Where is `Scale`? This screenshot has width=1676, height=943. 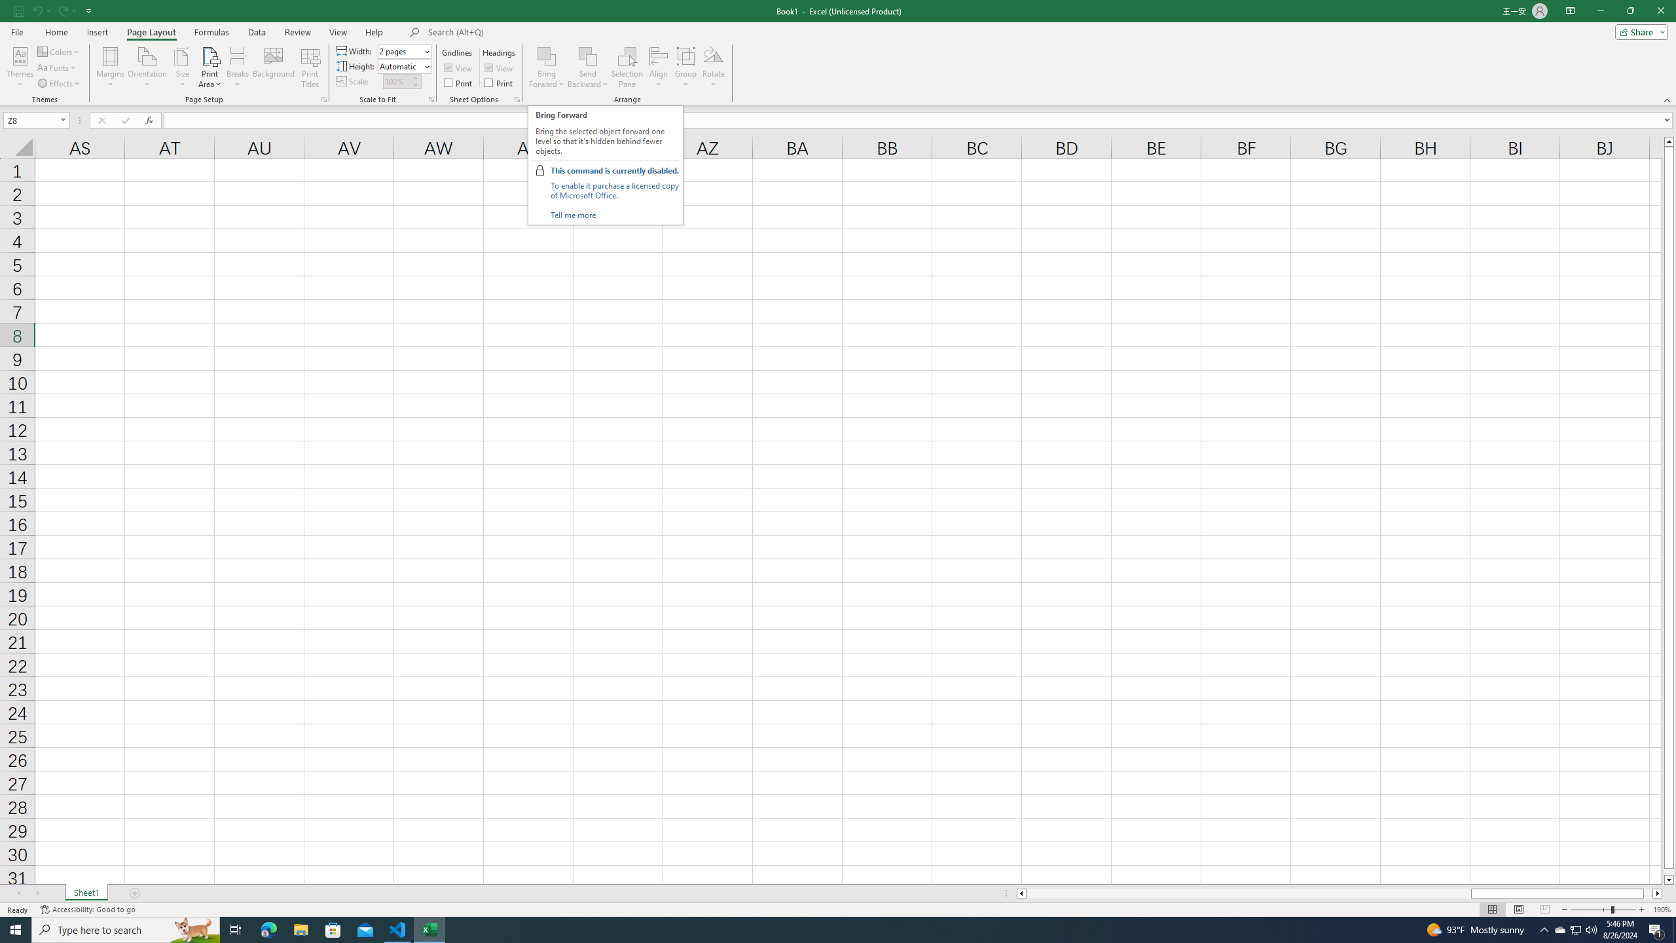
Scale is located at coordinates (397, 81).